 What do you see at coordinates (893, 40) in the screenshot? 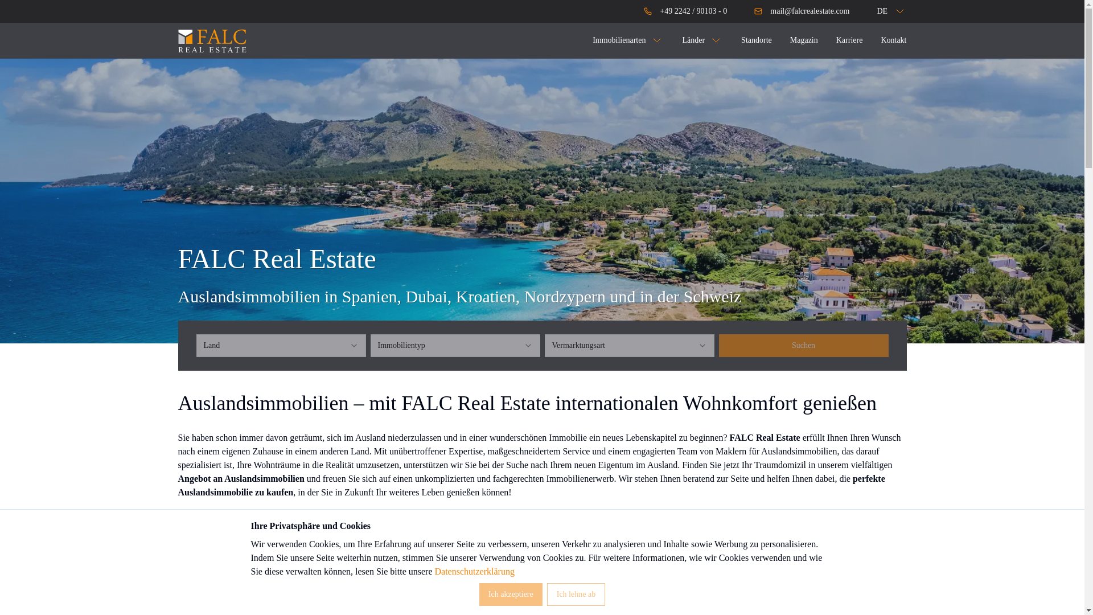
I see `Kontakt` at bounding box center [893, 40].